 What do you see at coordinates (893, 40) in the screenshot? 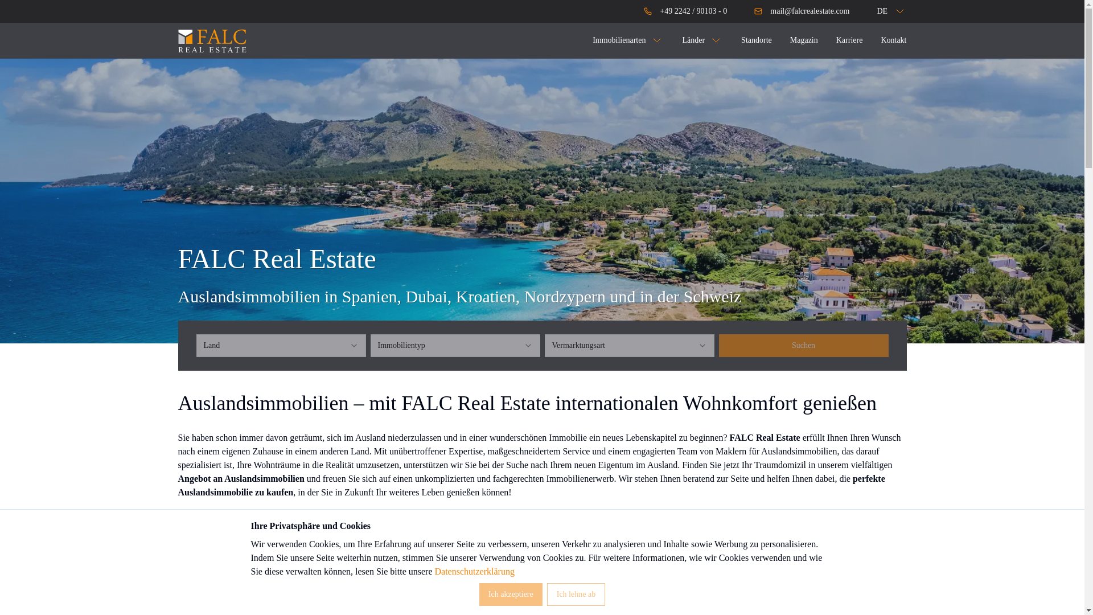
I see `Kontakt` at bounding box center [893, 40].